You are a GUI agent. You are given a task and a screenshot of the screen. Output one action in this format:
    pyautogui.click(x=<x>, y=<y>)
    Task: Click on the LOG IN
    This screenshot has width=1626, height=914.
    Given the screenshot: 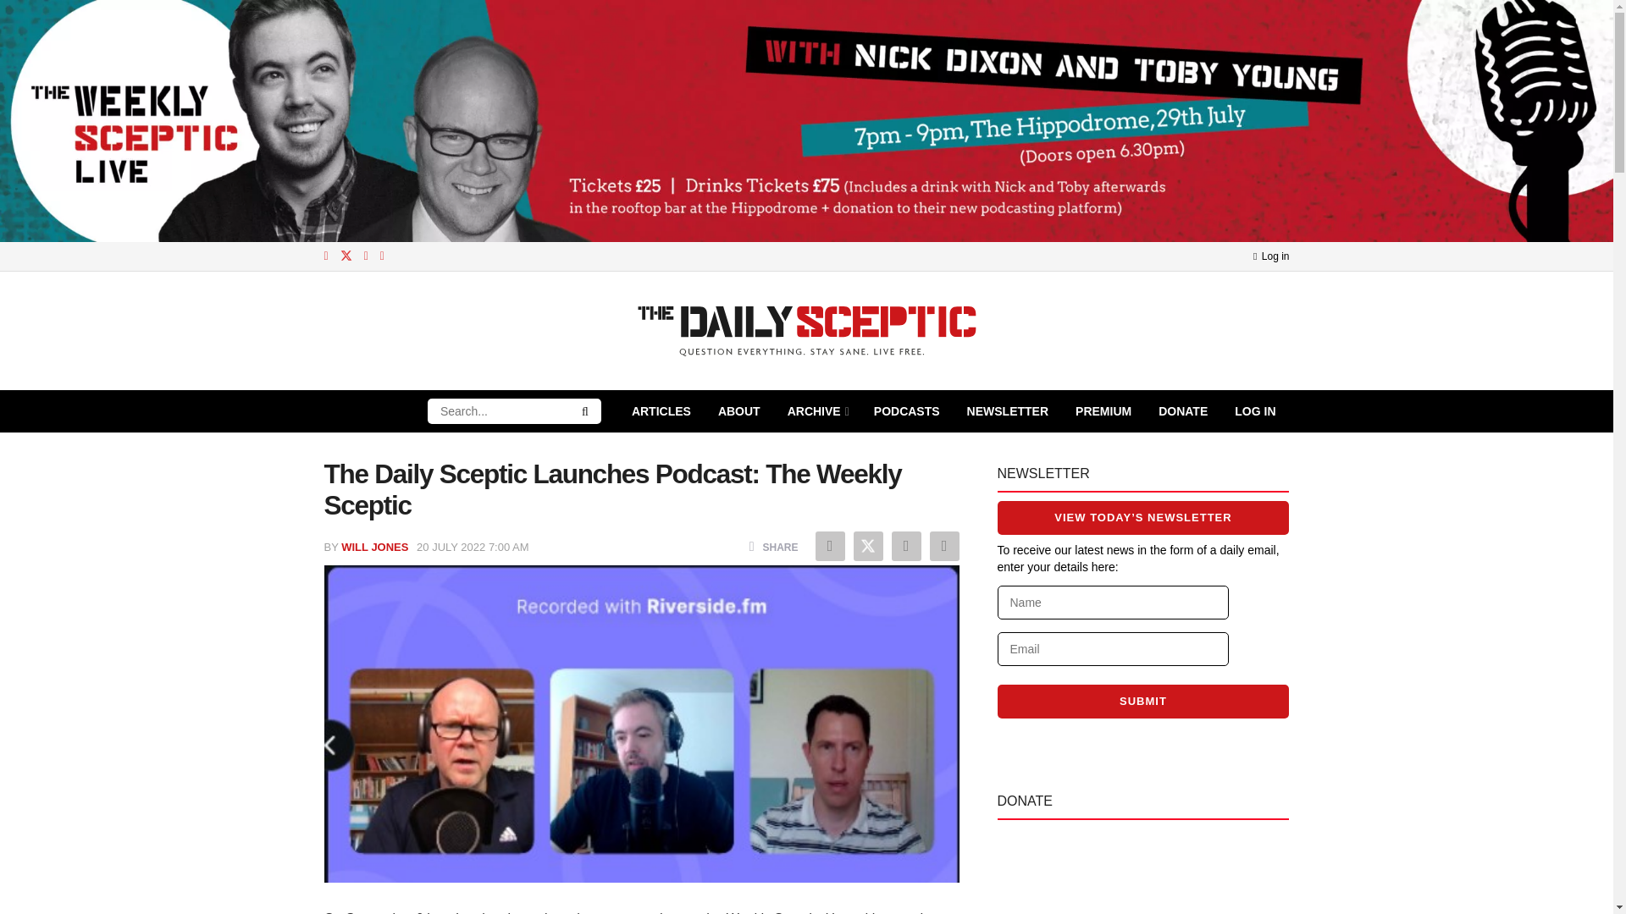 What is the action you would take?
    pyautogui.click(x=1255, y=411)
    